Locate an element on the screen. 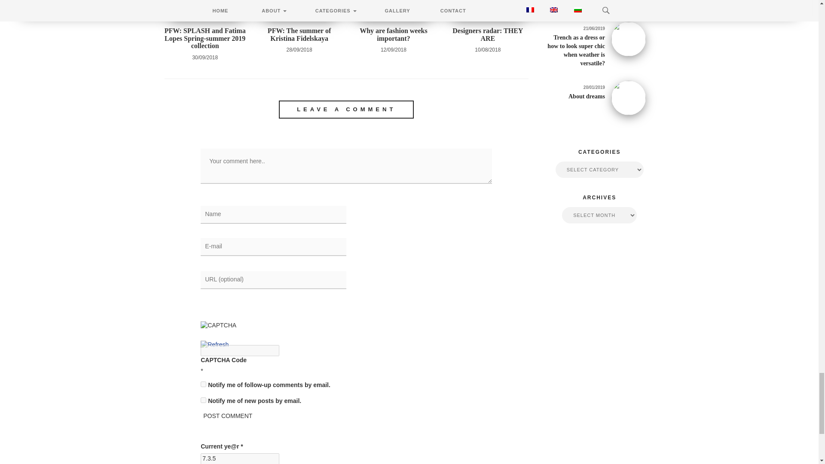 The height and width of the screenshot is (464, 825). 7.3.5 is located at coordinates (240, 459).